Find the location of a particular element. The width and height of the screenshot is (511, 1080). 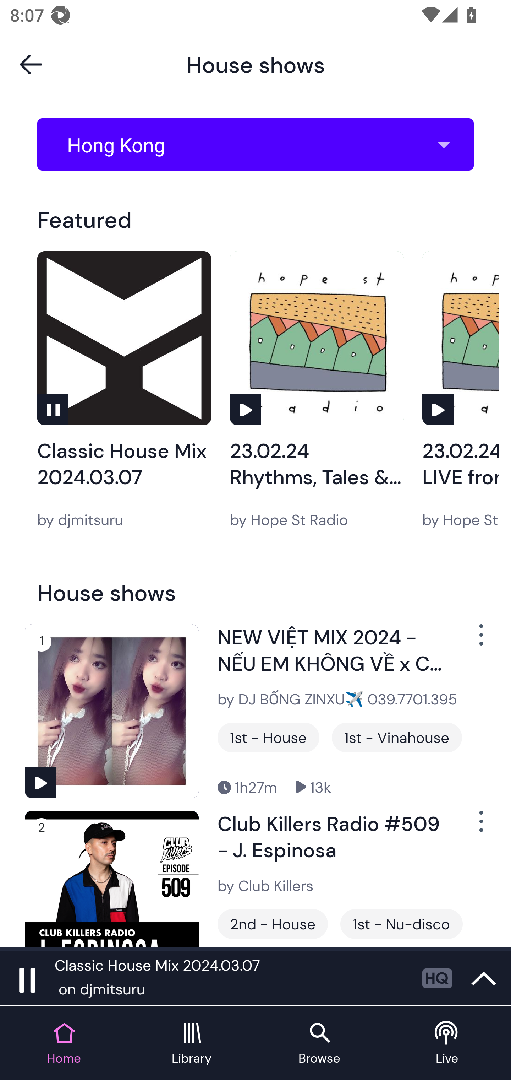

1st - Vinahouse is located at coordinates (397, 738).